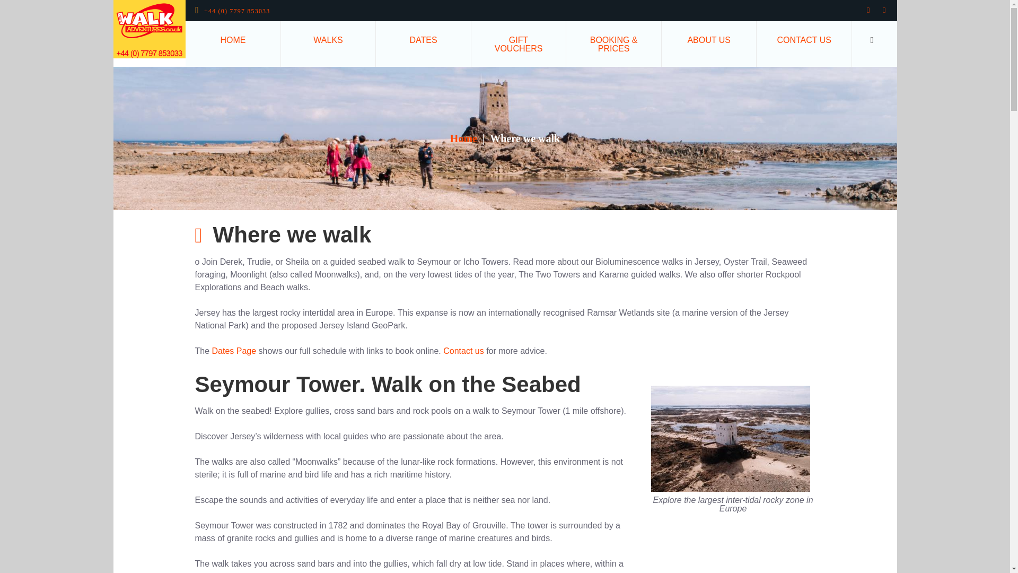  What do you see at coordinates (233, 39) in the screenshot?
I see `HOME` at bounding box center [233, 39].